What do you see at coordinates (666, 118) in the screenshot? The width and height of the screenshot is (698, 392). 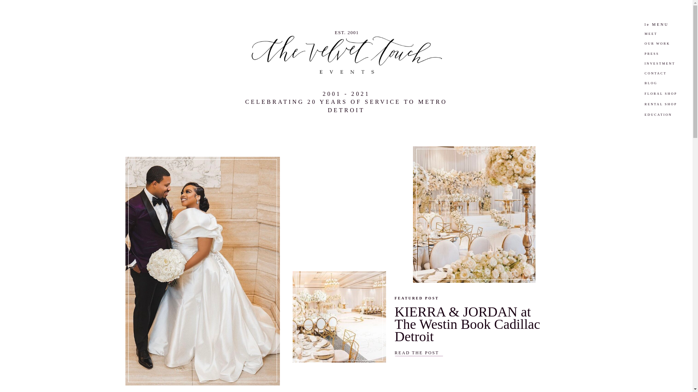 I see `EST. 2001` at bounding box center [666, 118].